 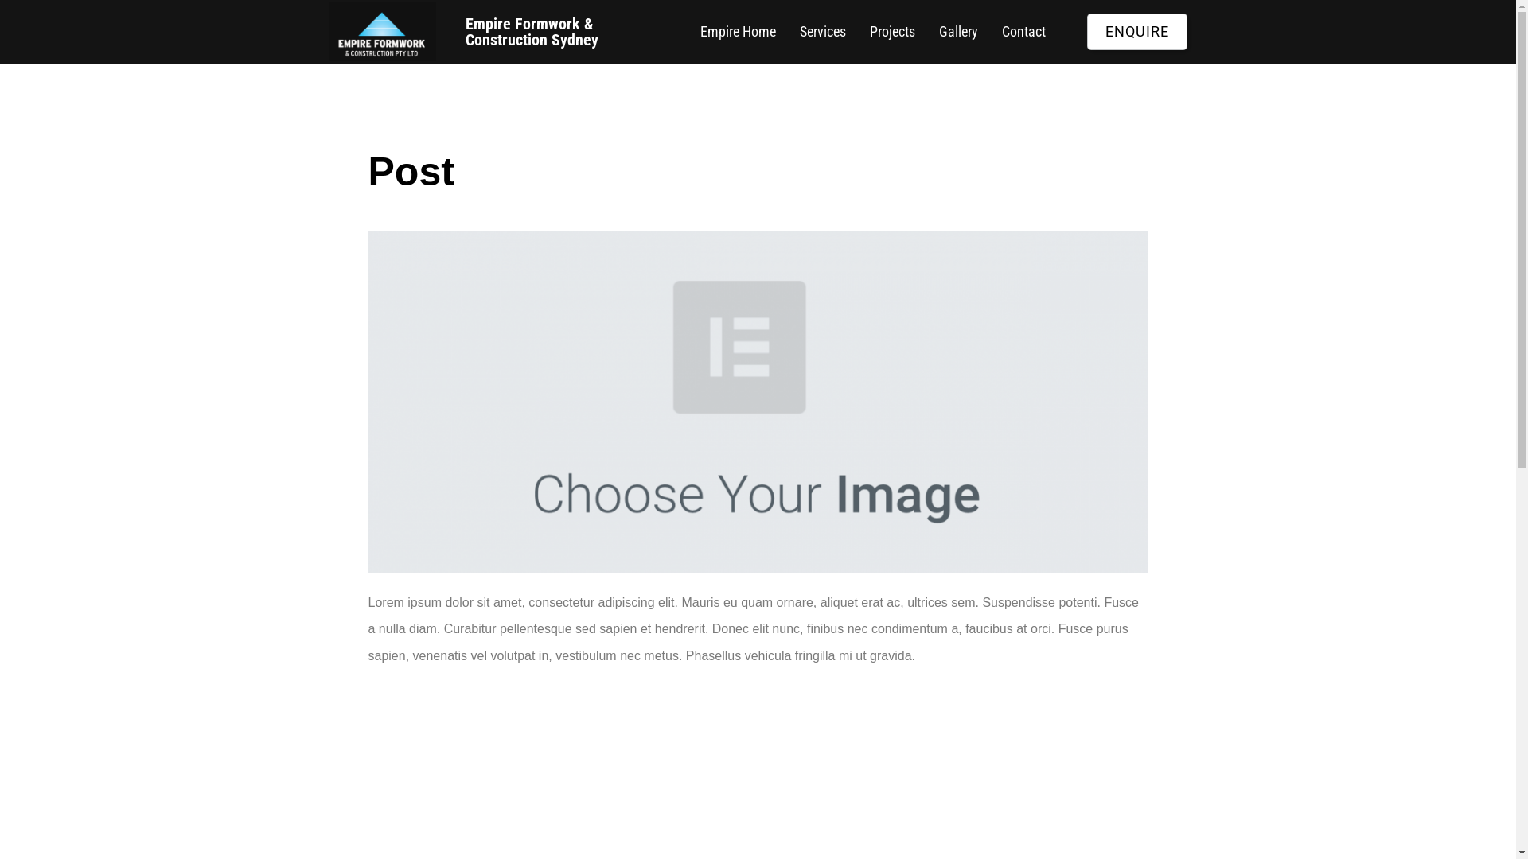 I want to click on placeholder.png, so click(x=758, y=402).